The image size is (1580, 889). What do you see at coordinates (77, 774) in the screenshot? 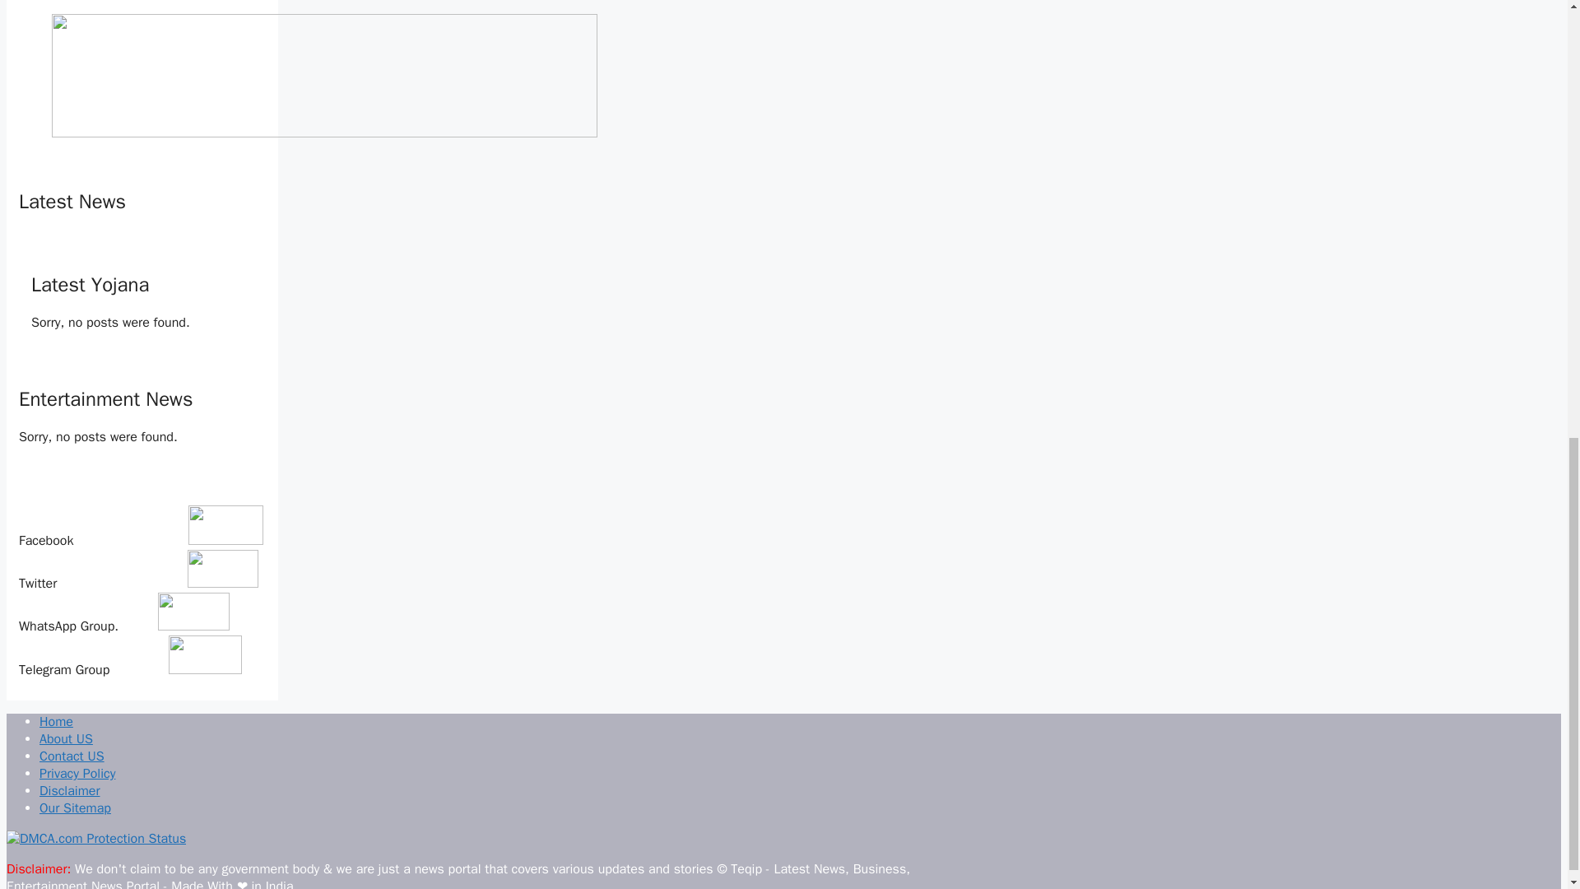
I see `Privacy Policy` at bounding box center [77, 774].